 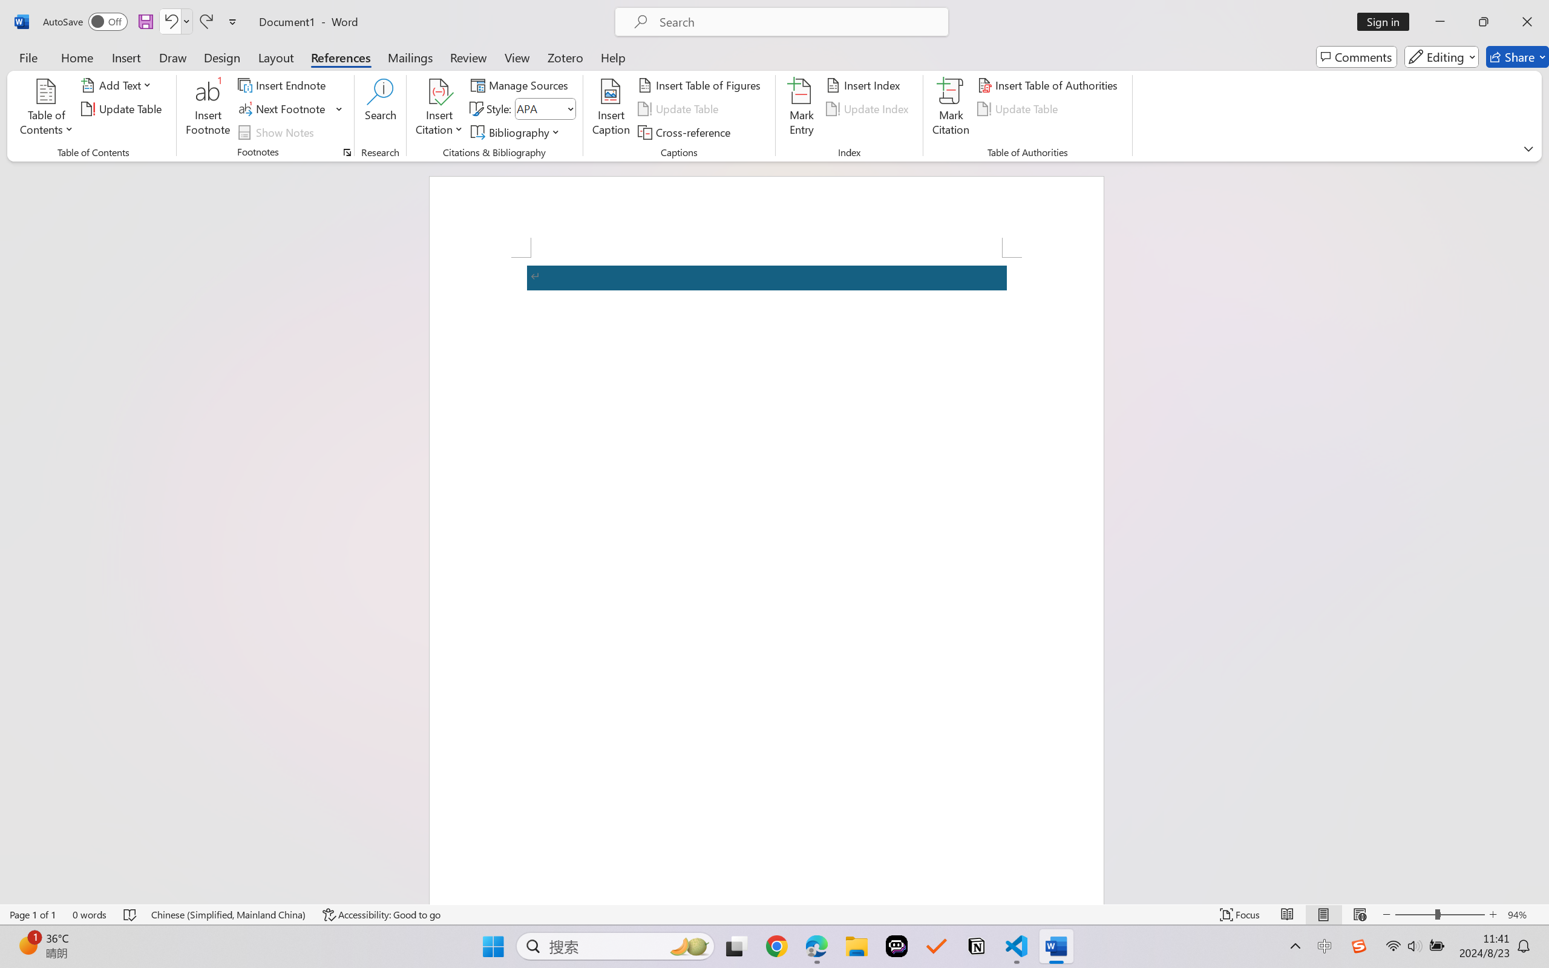 What do you see at coordinates (951, 109) in the screenshot?
I see `Mark Citation...` at bounding box center [951, 109].